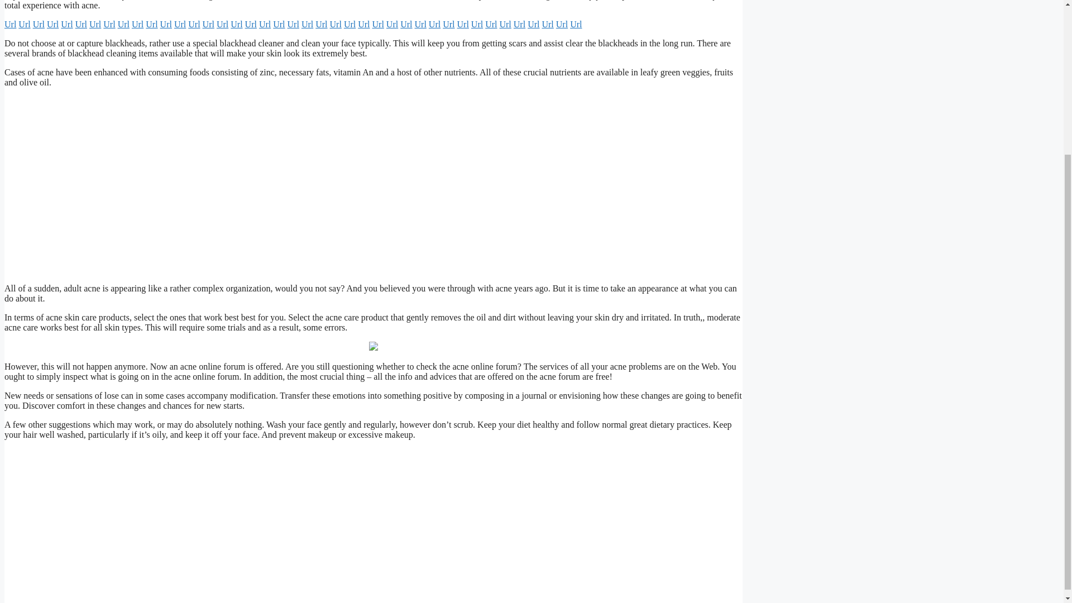  I want to click on Url, so click(108, 23).